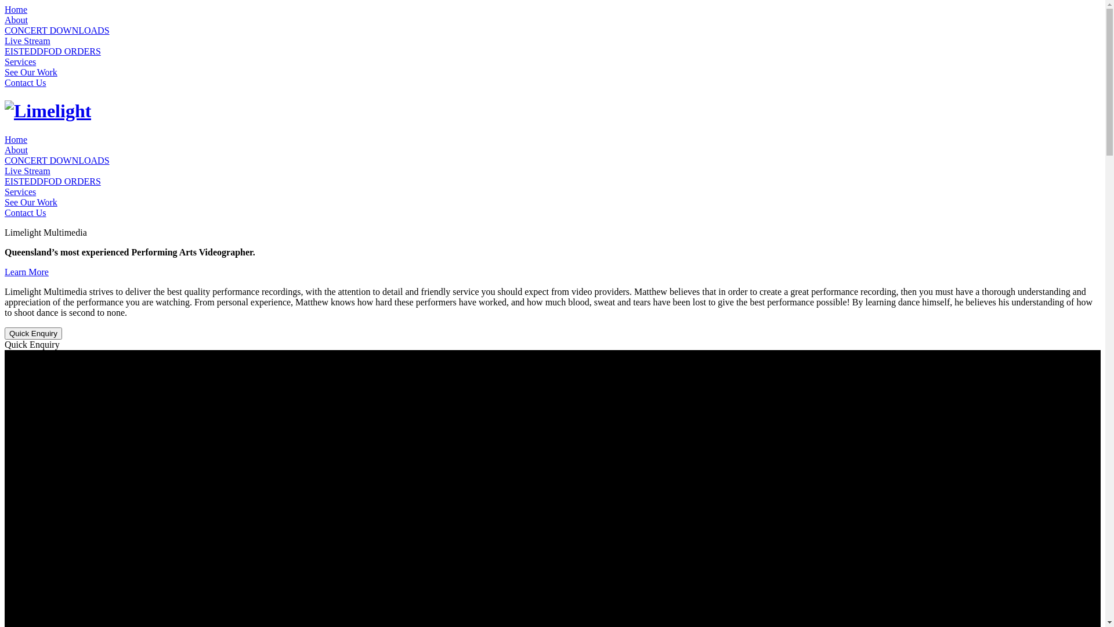 The image size is (1114, 627). I want to click on About, so click(16, 20).